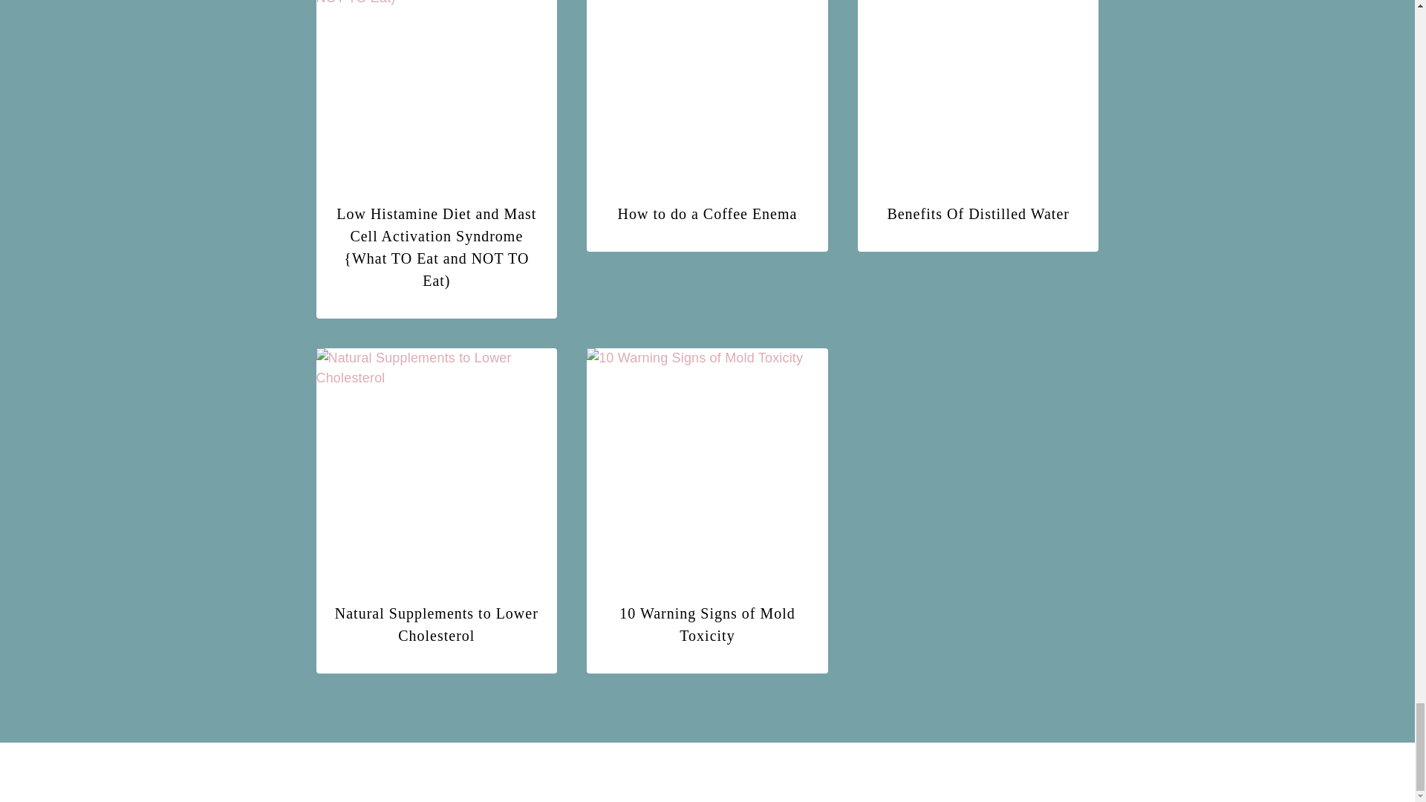 The height and width of the screenshot is (802, 1426). I want to click on Benefits Of Distilled Water, so click(978, 214).